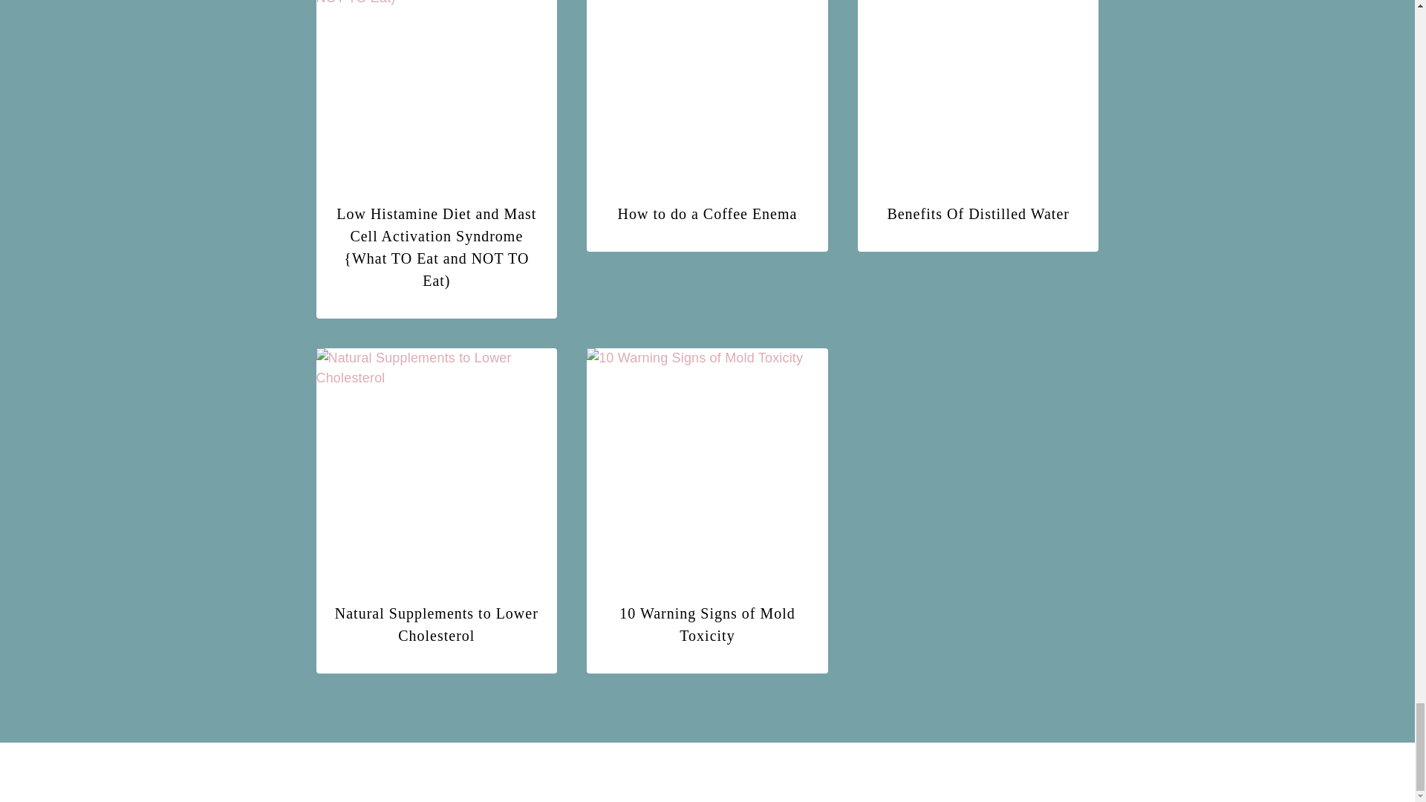 The height and width of the screenshot is (802, 1426). I want to click on Benefits Of Distilled Water, so click(978, 214).